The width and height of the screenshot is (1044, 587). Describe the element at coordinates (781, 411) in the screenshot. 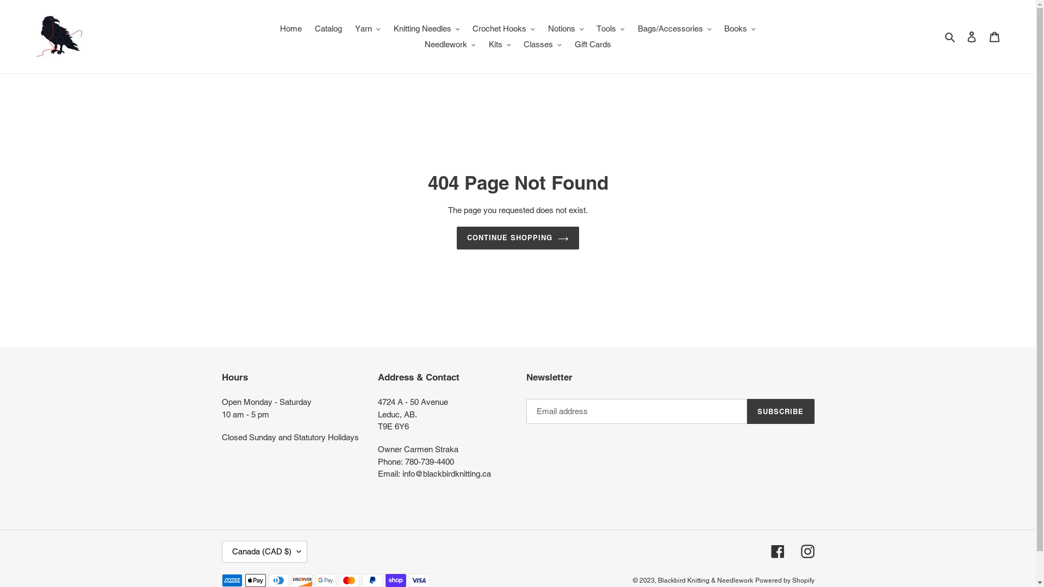

I see `SUBSCRIBE` at that location.